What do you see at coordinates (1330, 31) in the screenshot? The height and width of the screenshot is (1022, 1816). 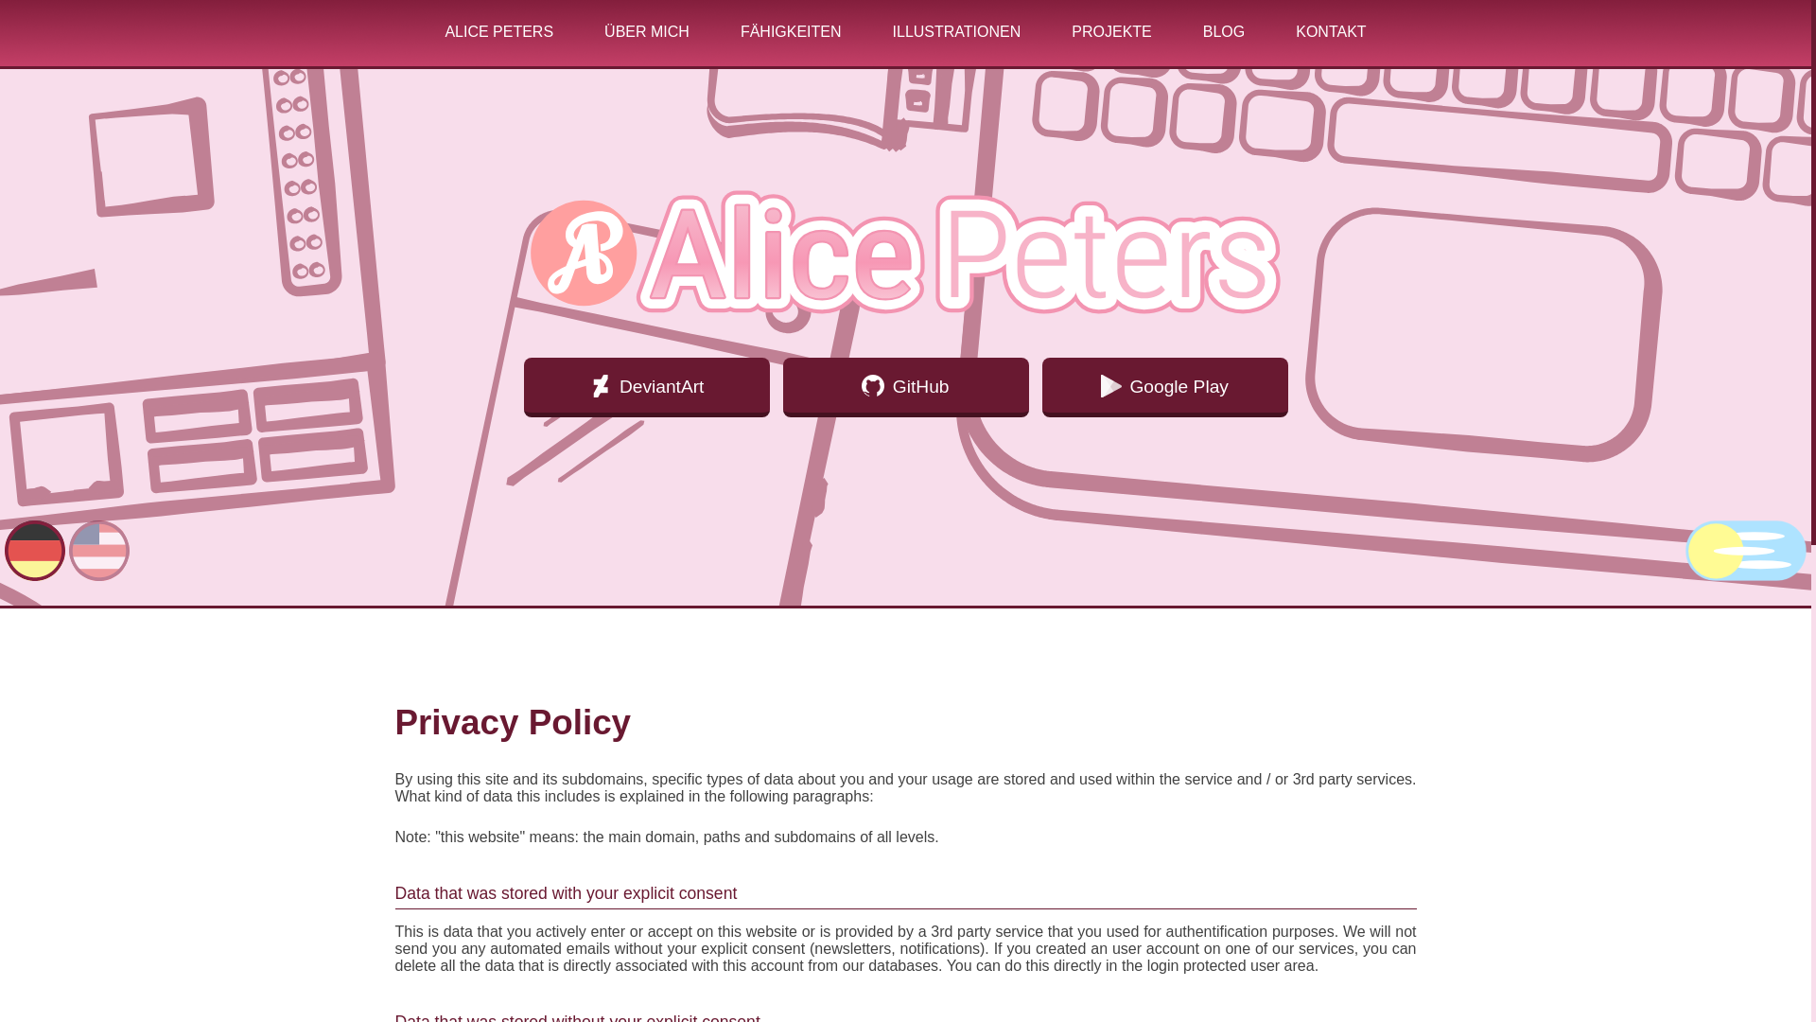 I see `KONTAKT` at bounding box center [1330, 31].